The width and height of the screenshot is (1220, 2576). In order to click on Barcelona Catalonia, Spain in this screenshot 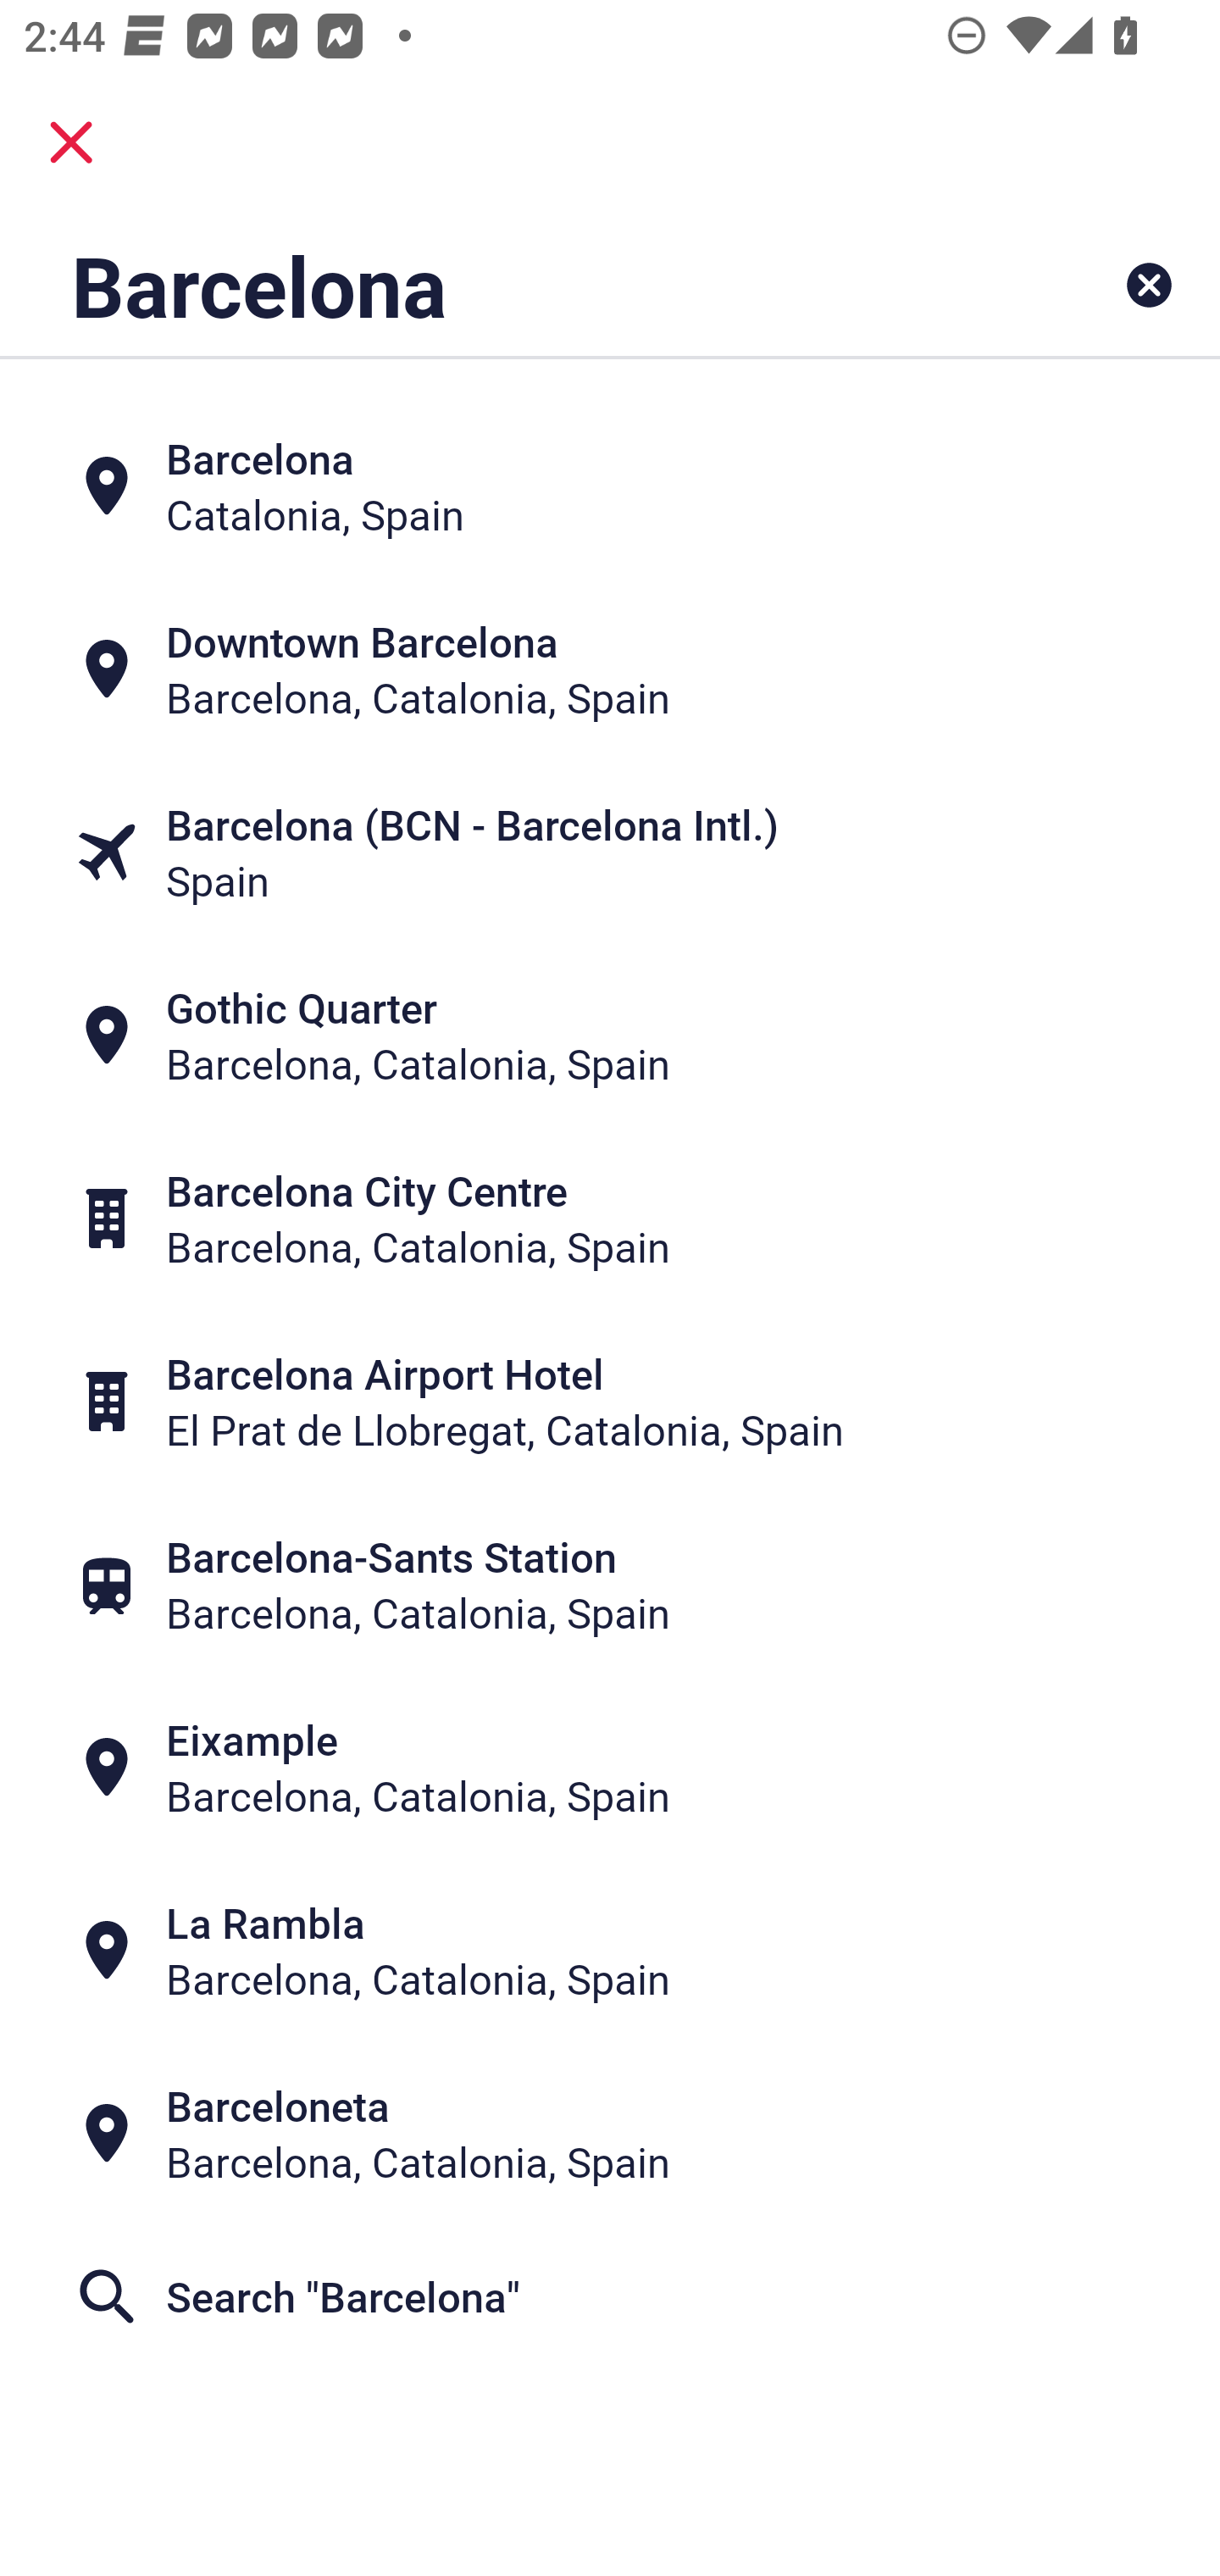, I will do `click(610, 485)`.